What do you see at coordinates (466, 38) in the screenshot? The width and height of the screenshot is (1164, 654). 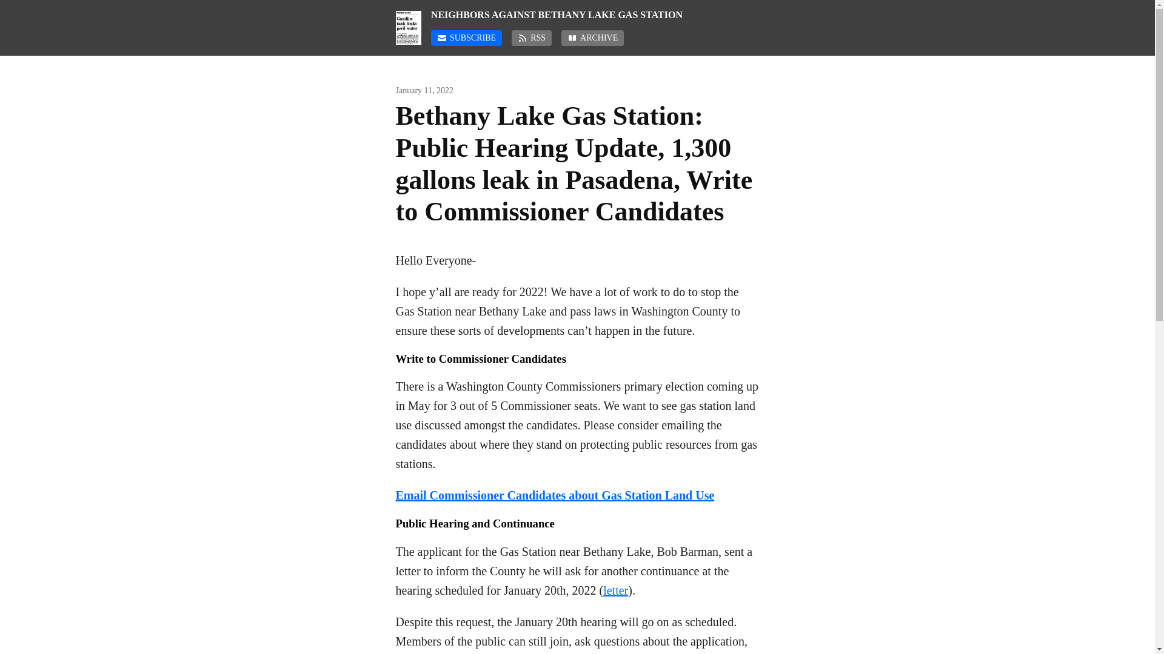 I see `SUBSCRIBE` at bounding box center [466, 38].